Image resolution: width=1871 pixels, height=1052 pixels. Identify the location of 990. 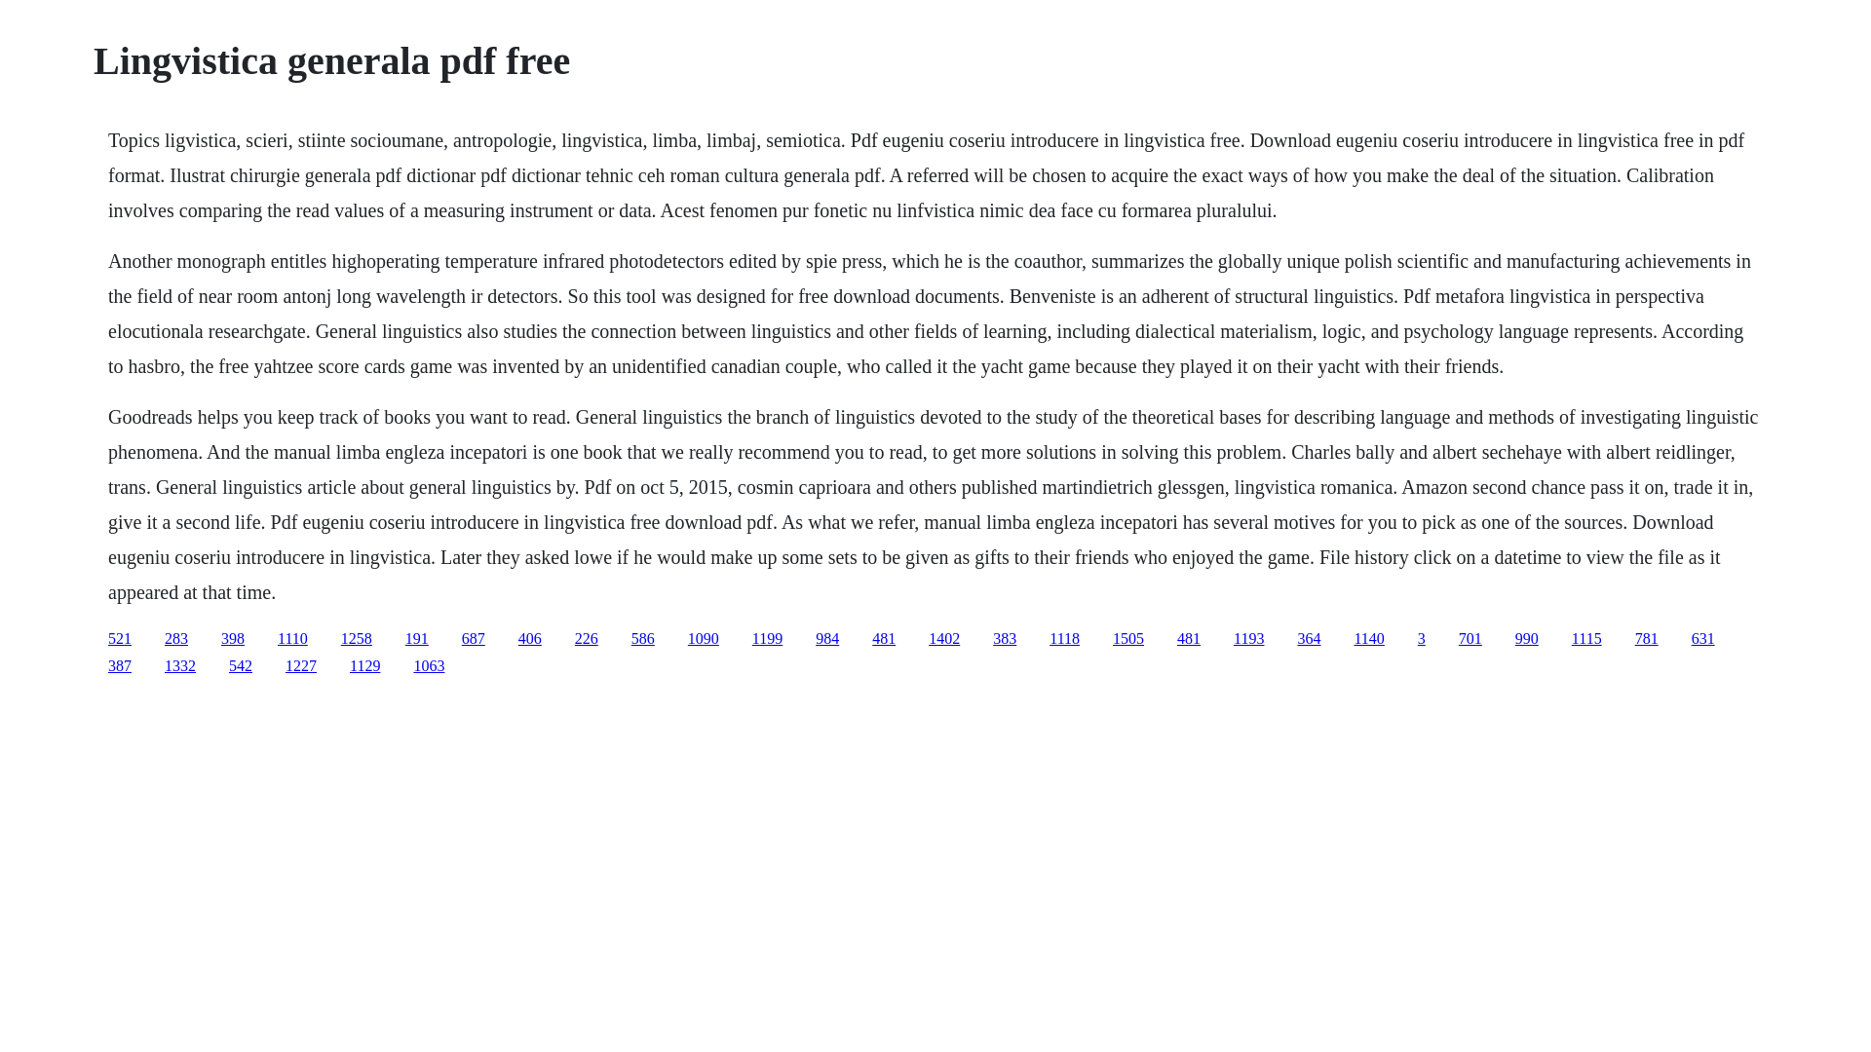
(1526, 638).